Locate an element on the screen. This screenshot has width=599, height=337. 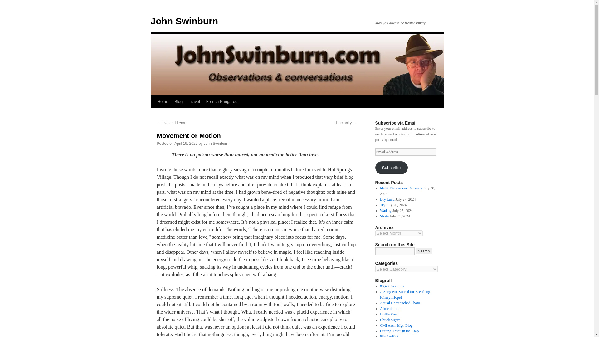
French Kangaroo is located at coordinates (222, 101).